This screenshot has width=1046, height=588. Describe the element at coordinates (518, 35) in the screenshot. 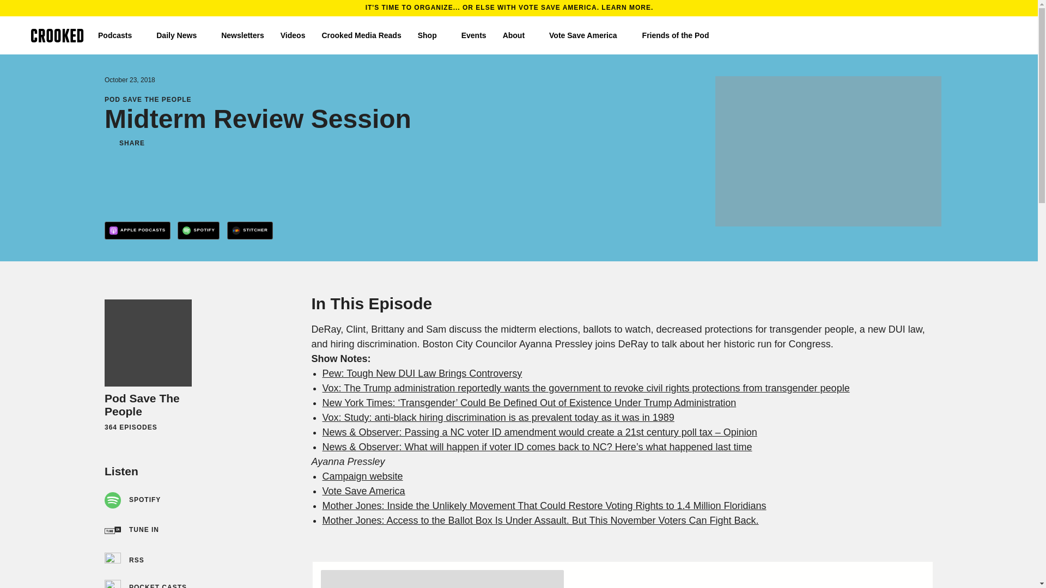

I see `About` at that location.